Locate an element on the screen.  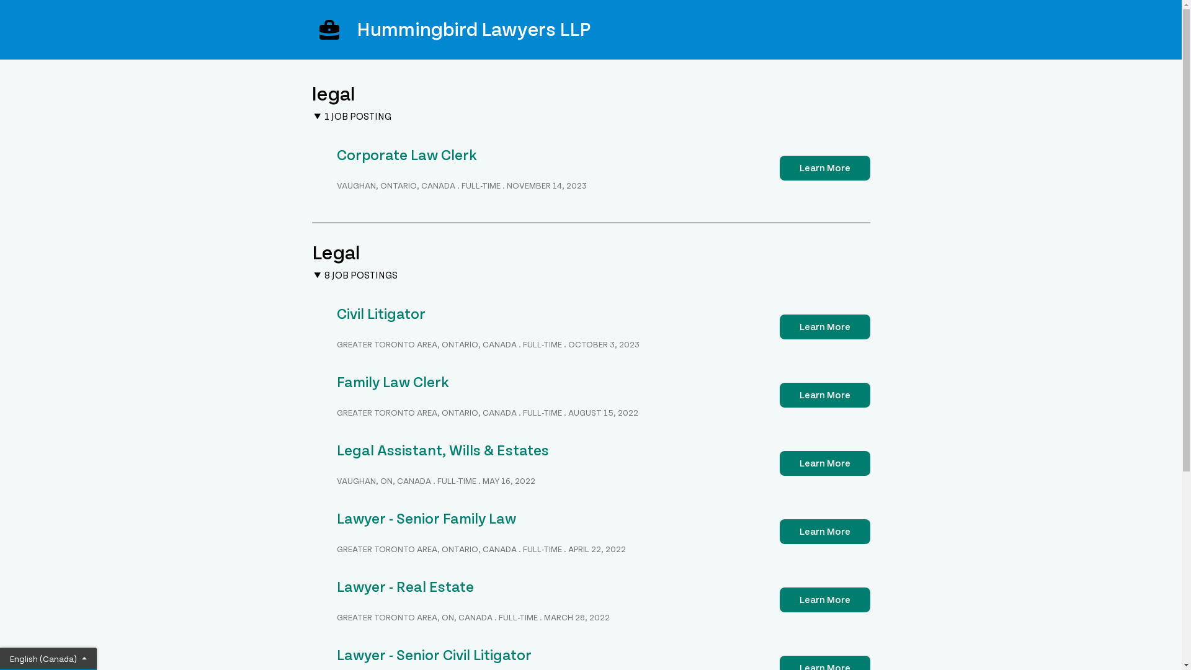
Lawyer - Senior Family Law is located at coordinates (426, 519).